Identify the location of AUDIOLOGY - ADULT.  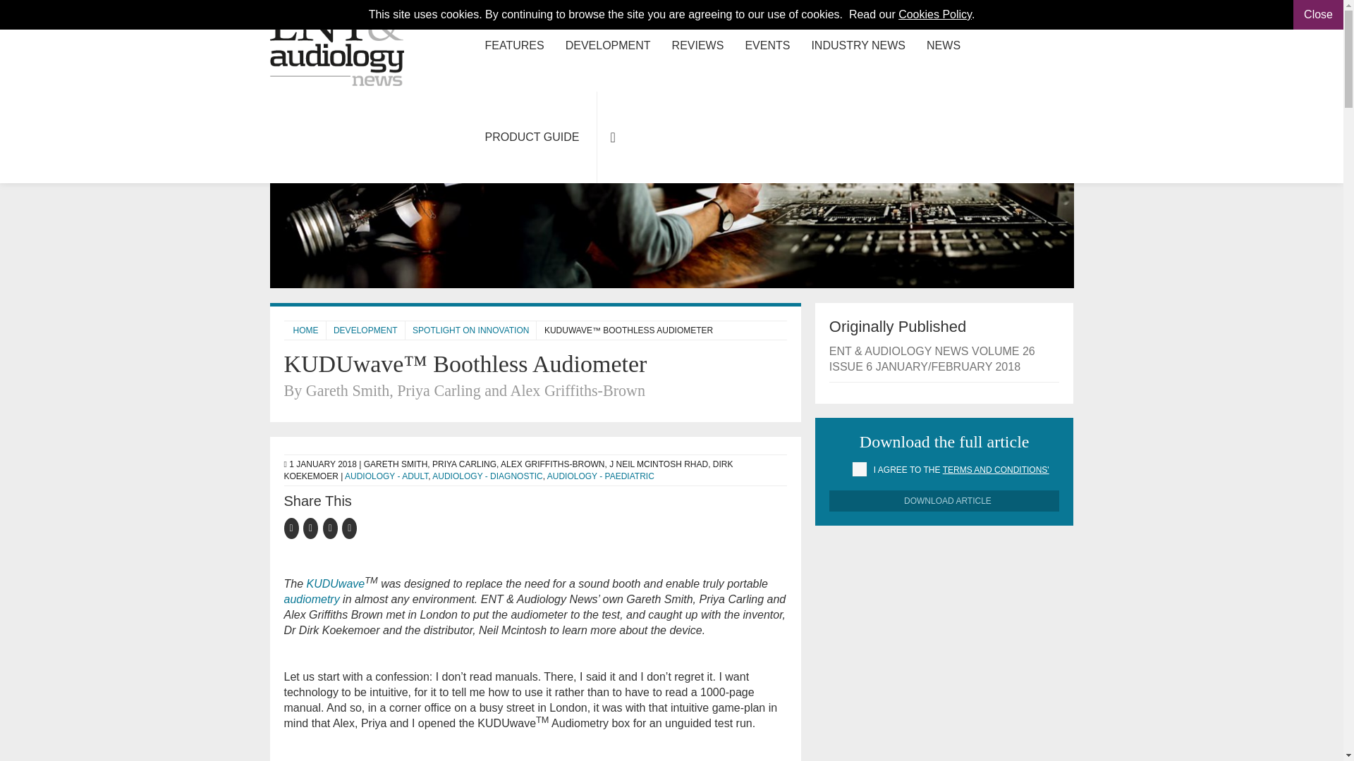
(386, 475).